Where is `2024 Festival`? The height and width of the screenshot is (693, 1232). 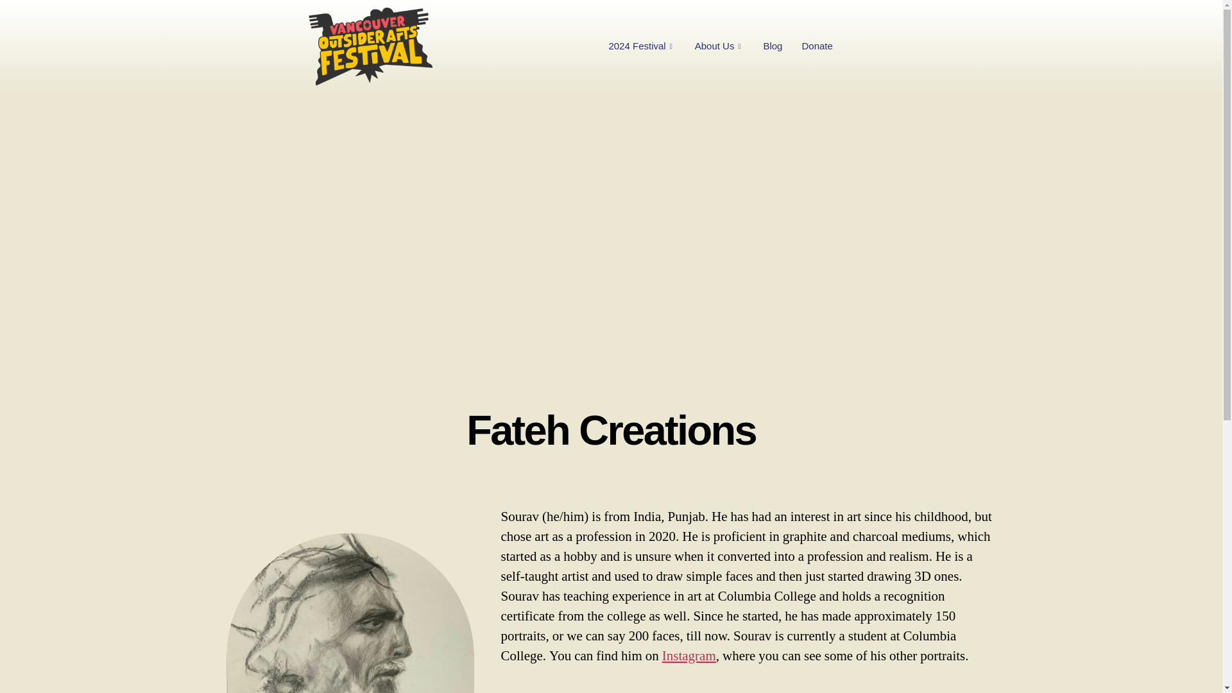
2024 Festival is located at coordinates (642, 46).